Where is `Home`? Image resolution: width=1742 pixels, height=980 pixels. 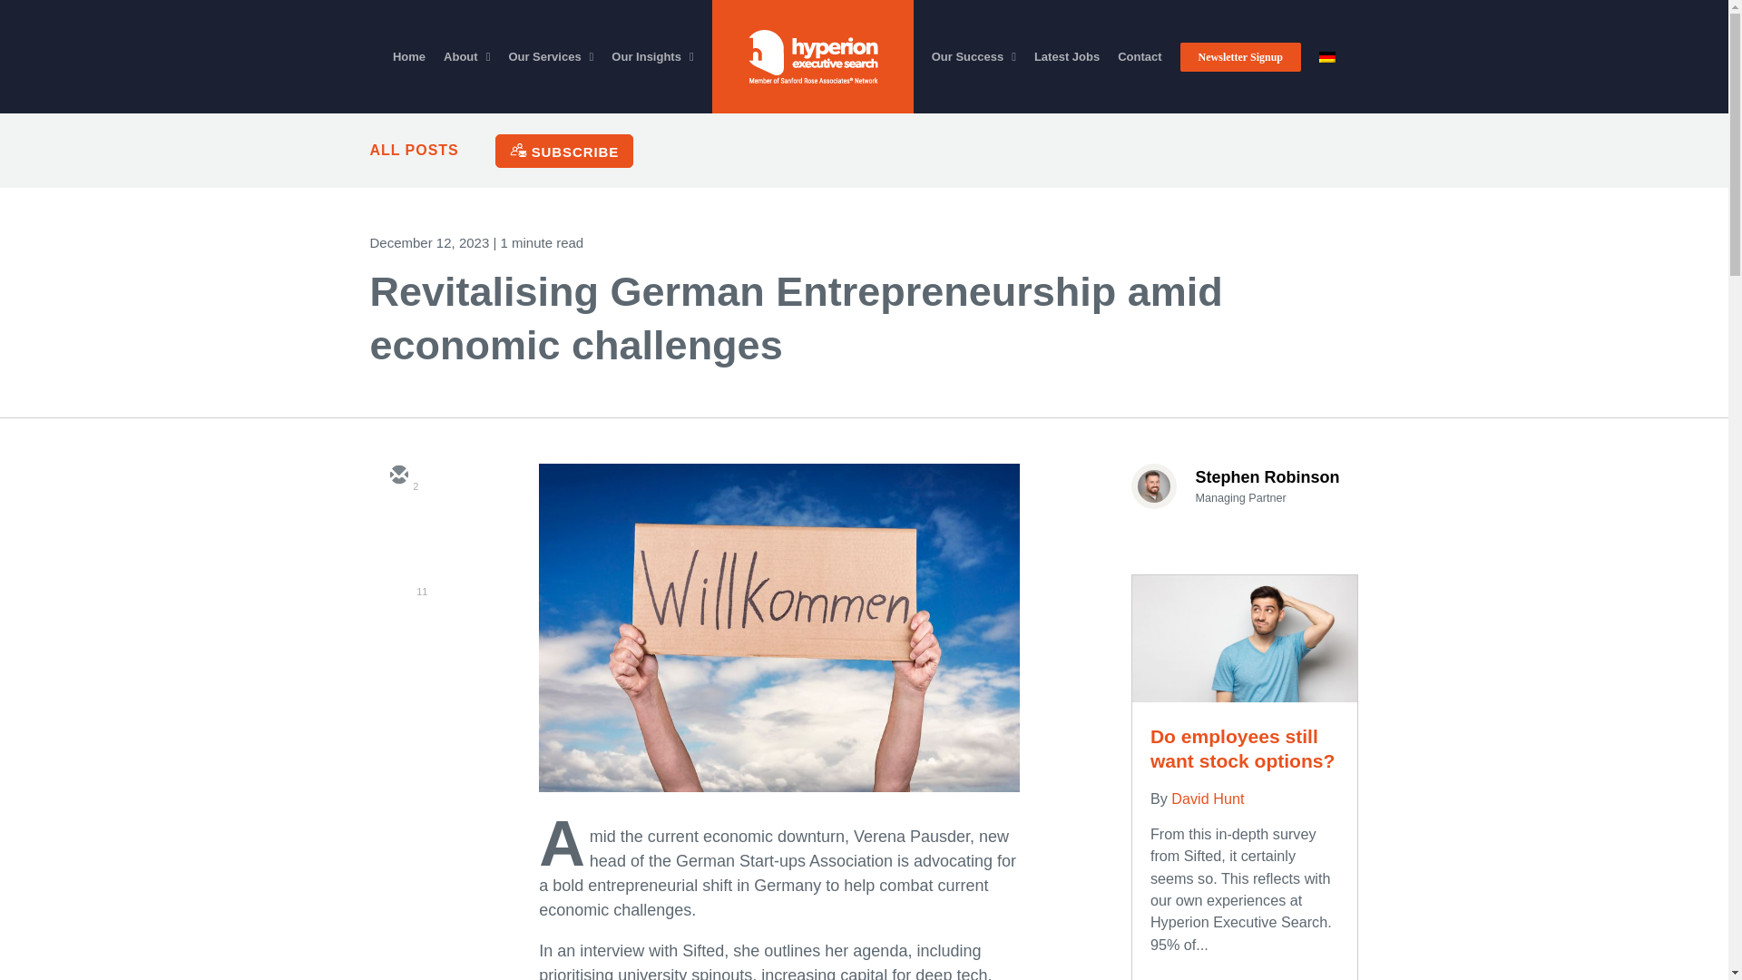 Home is located at coordinates (408, 56).